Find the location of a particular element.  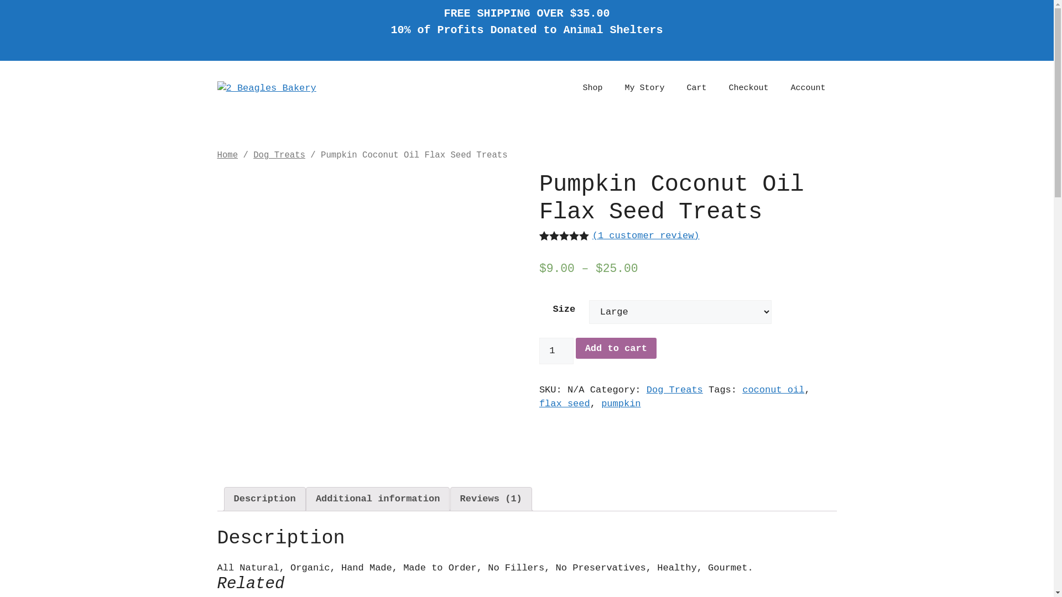

Additional information is located at coordinates (378, 500).